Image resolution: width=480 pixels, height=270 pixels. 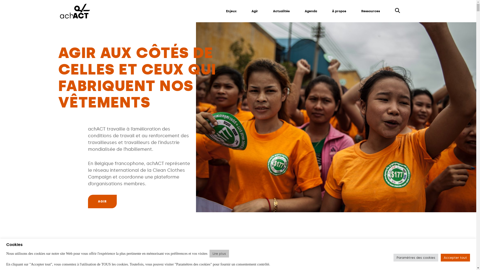 What do you see at coordinates (231, 11) in the screenshot?
I see `Enjeux` at bounding box center [231, 11].